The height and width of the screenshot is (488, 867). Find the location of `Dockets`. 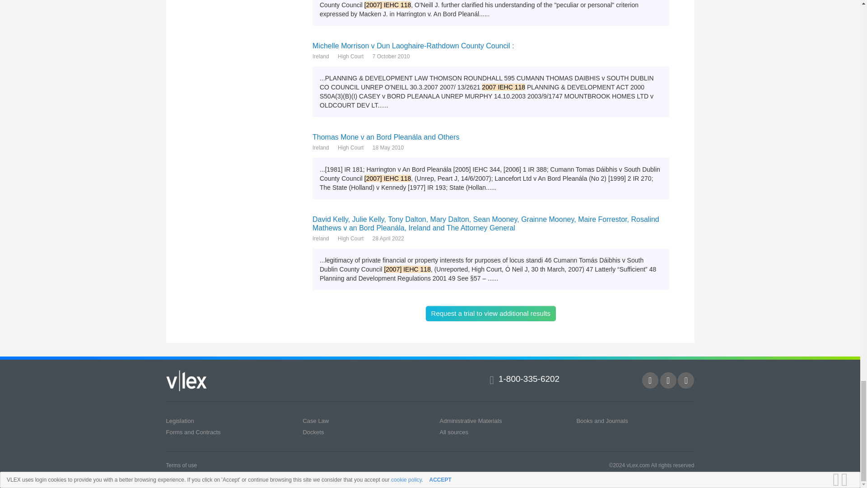

Dockets is located at coordinates (313, 432).